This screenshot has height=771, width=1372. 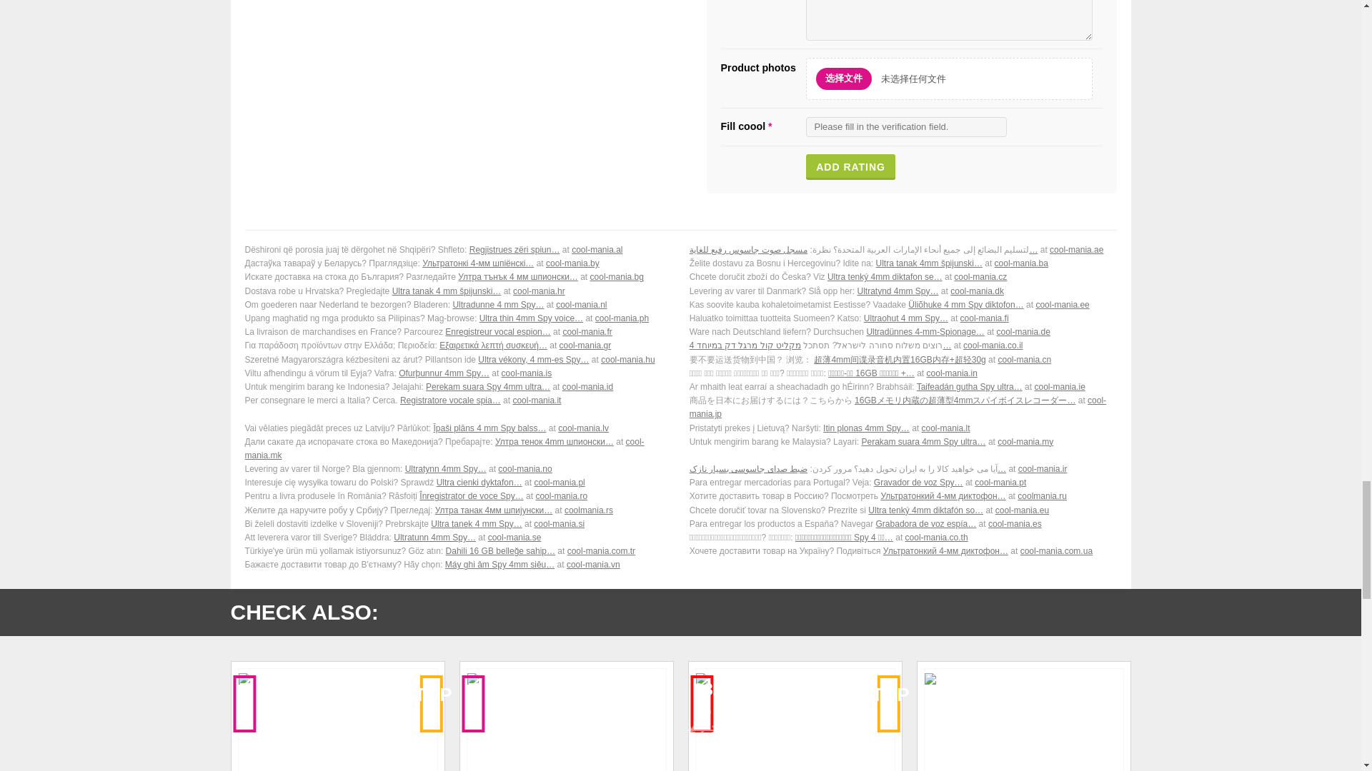 What do you see at coordinates (457, 305) in the screenshot?
I see `To deliver goods worldwide? Browse:` at bounding box center [457, 305].